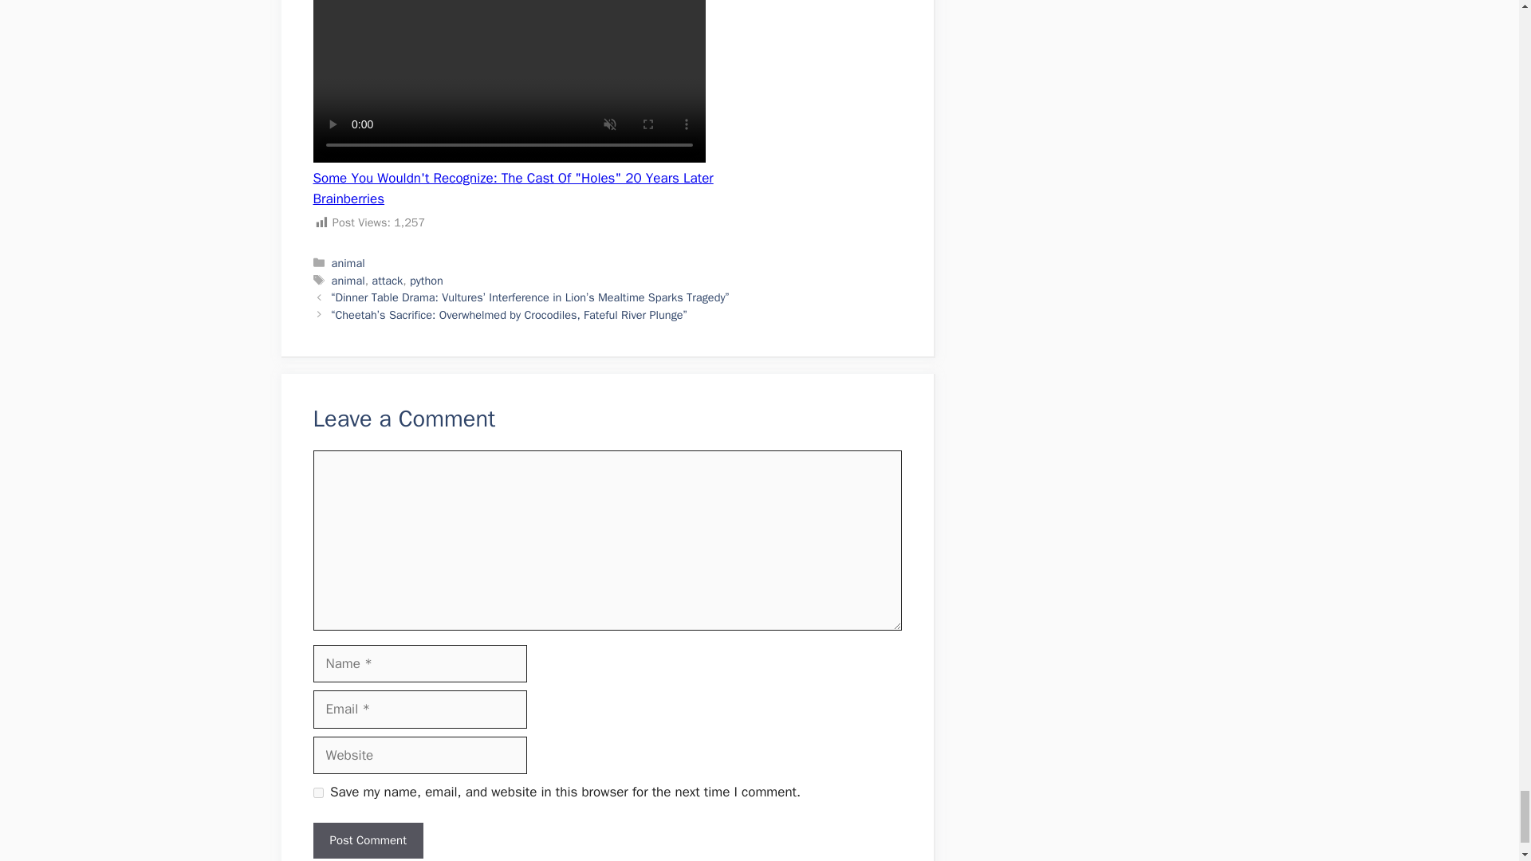  What do you see at coordinates (367, 840) in the screenshot?
I see `Post Comment` at bounding box center [367, 840].